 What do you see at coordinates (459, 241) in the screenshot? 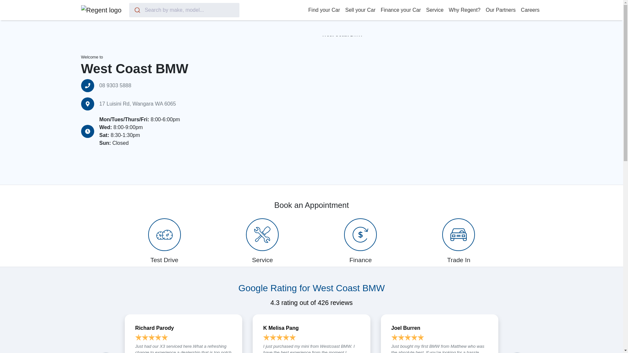
I see `Trade In` at bounding box center [459, 241].